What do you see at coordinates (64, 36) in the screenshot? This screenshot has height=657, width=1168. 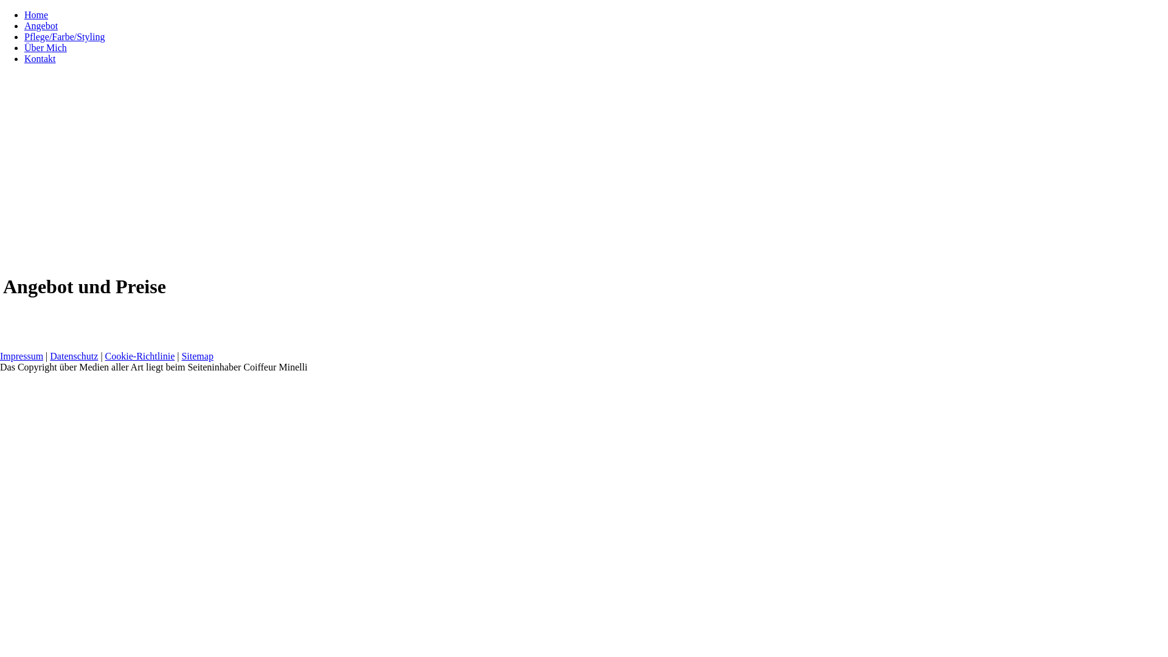 I see `Pflege/Farbe/Styling` at bounding box center [64, 36].